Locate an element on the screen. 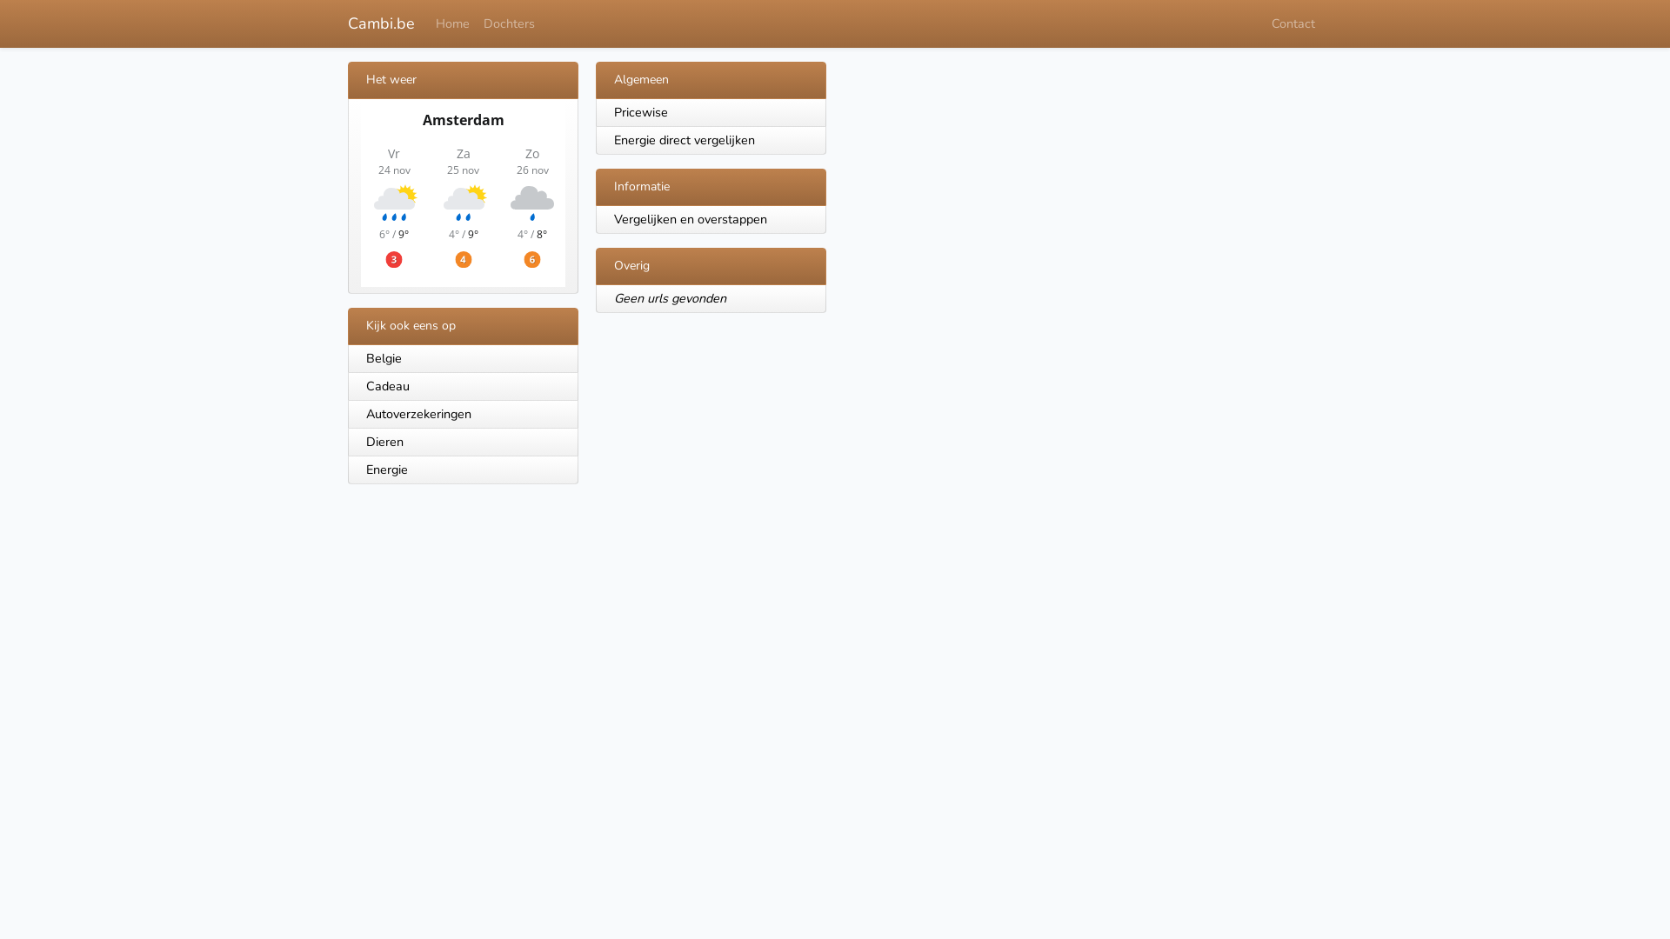 This screenshot has width=1670, height=939. Dochters is located at coordinates (510, 24).